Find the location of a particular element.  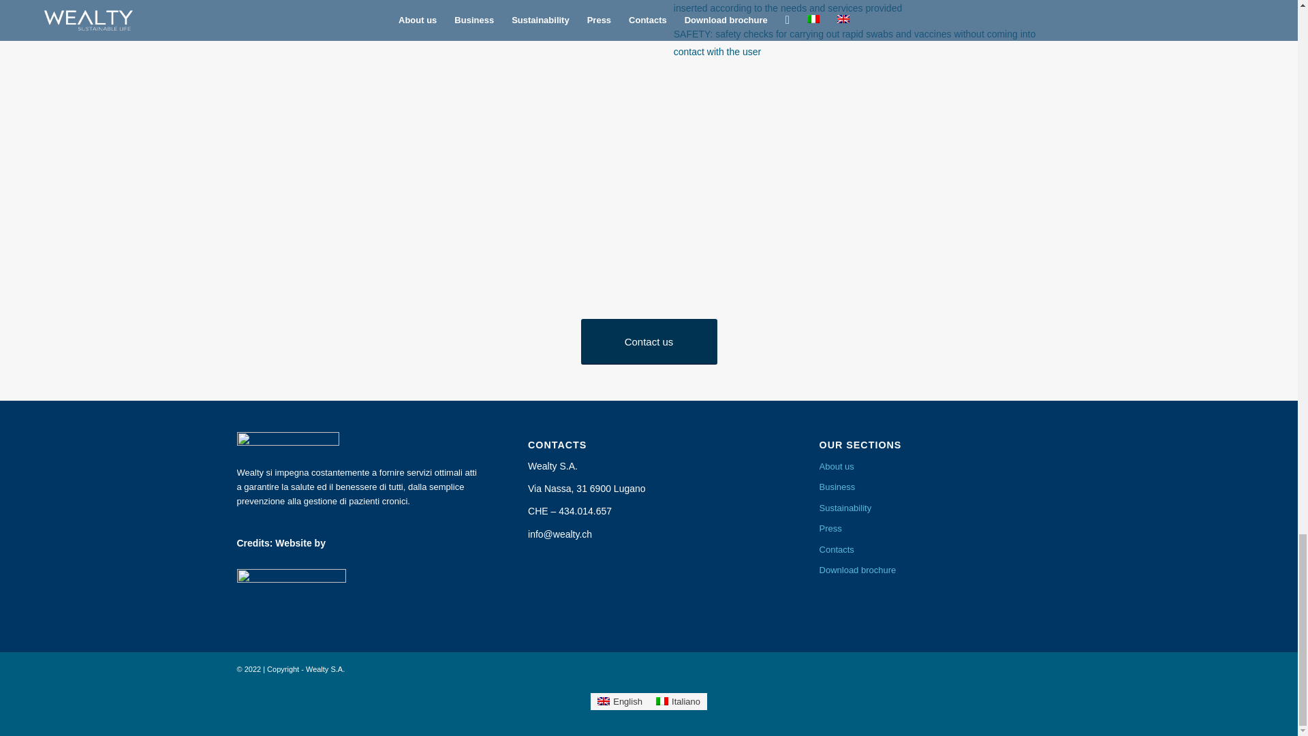

Press is located at coordinates (940, 529).